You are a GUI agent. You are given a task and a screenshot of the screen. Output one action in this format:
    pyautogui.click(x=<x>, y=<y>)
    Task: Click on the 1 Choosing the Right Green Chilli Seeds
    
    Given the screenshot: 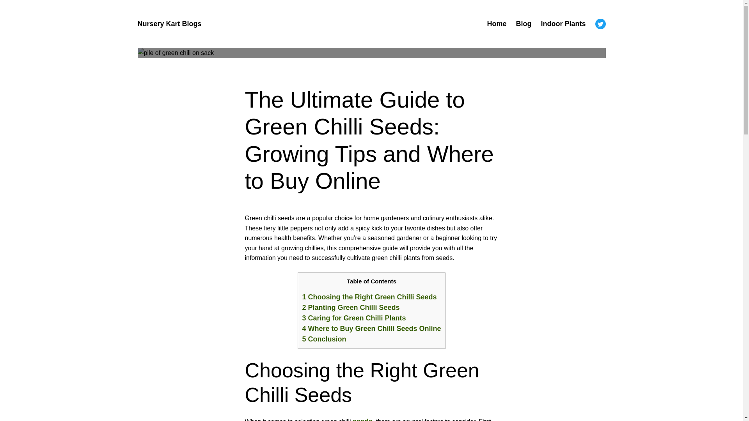 What is the action you would take?
    pyautogui.click(x=369, y=297)
    